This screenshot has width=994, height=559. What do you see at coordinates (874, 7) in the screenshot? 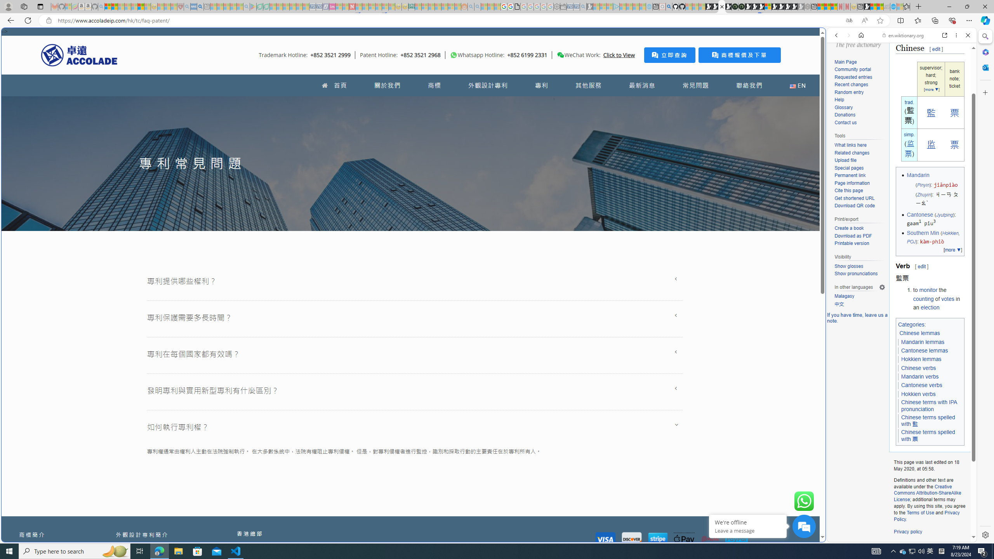
I see `World - MSN` at bounding box center [874, 7].